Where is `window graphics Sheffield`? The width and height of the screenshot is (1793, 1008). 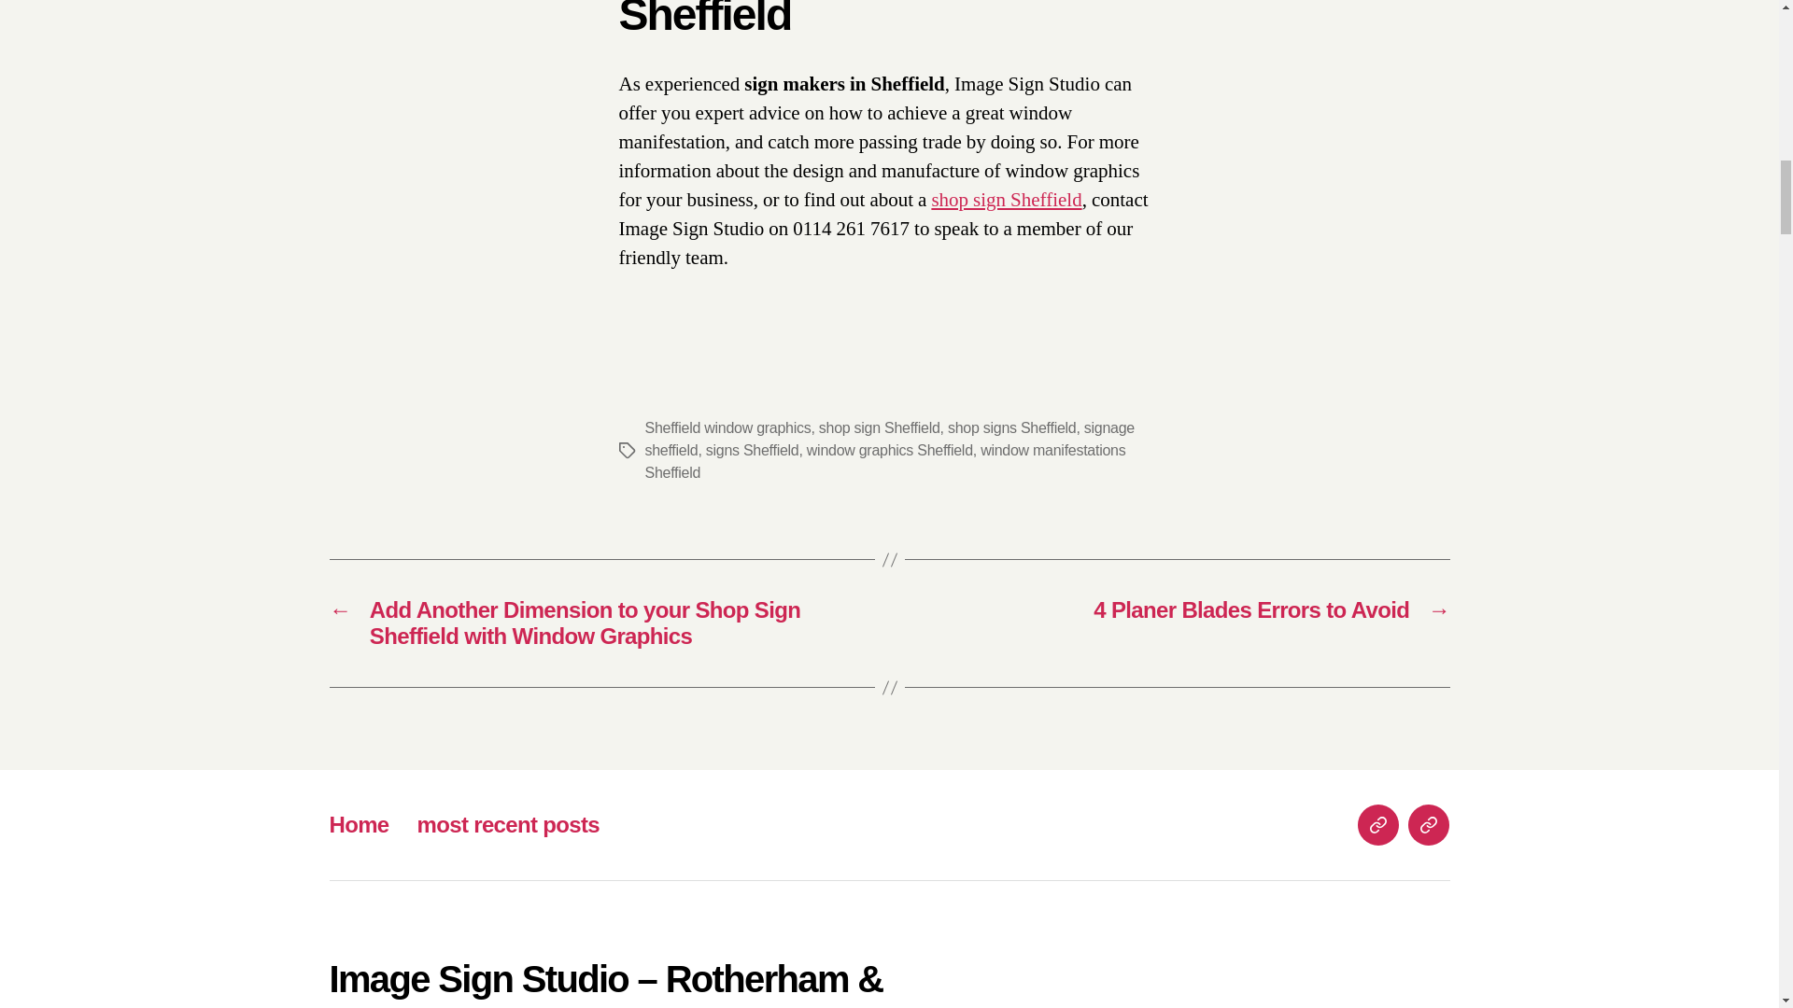
window graphics Sheffield is located at coordinates (890, 450).